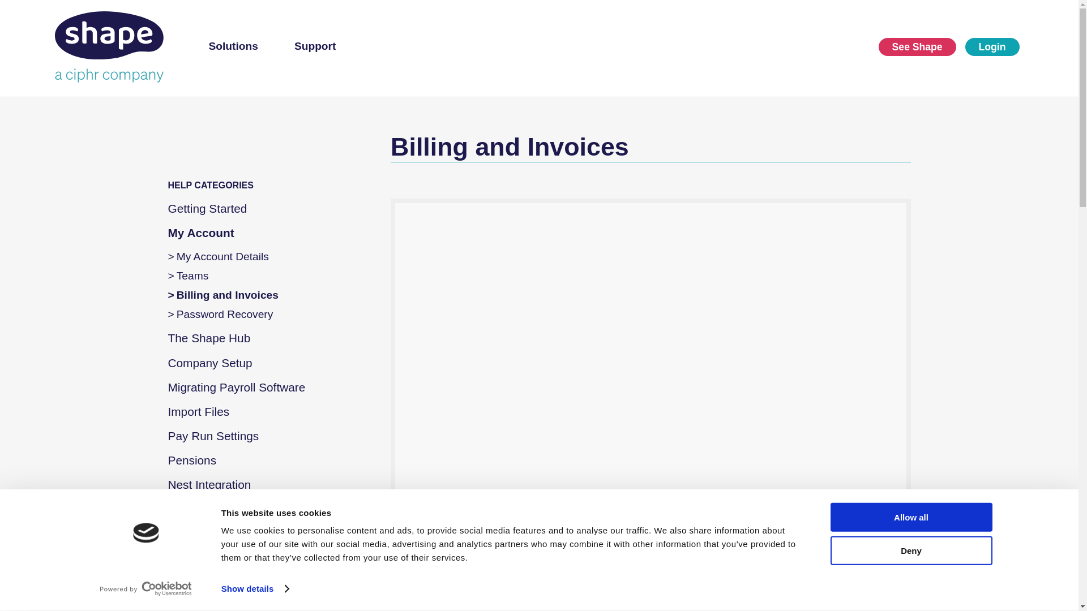 The width and height of the screenshot is (1087, 611). Describe the element at coordinates (917, 46) in the screenshot. I see `See Shape` at that location.